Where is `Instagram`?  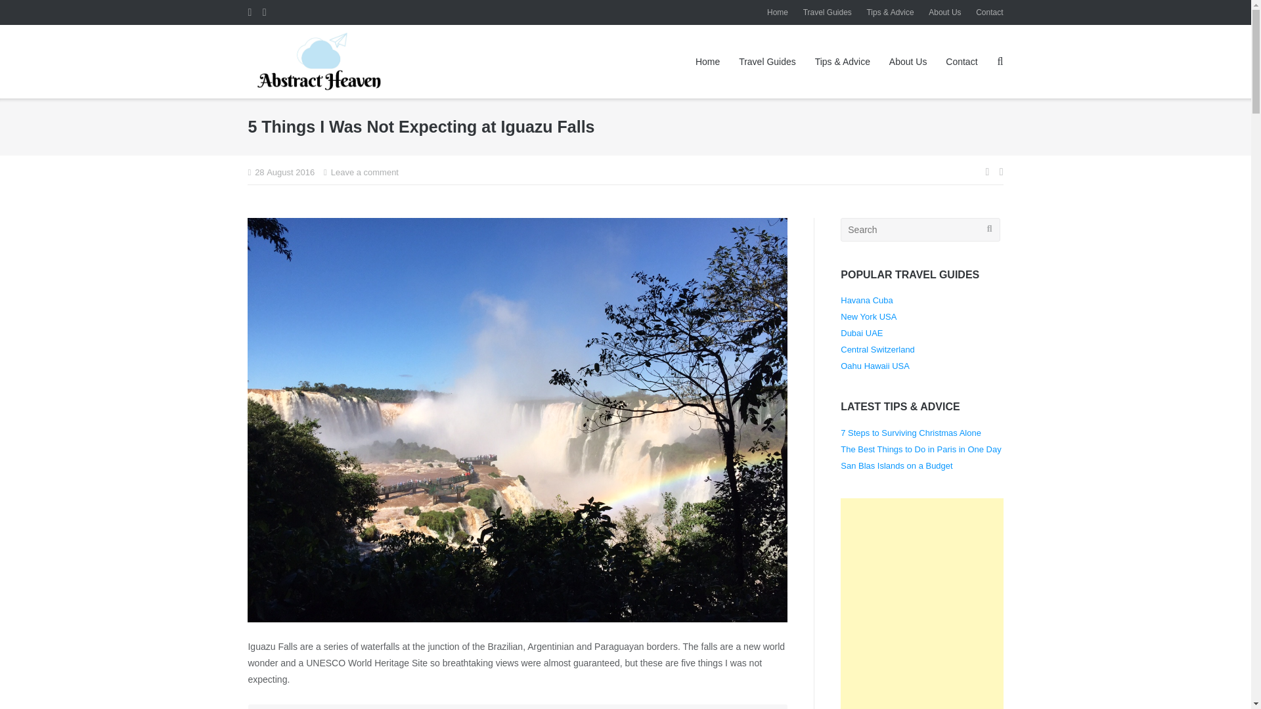 Instagram is located at coordinates (264, 12).